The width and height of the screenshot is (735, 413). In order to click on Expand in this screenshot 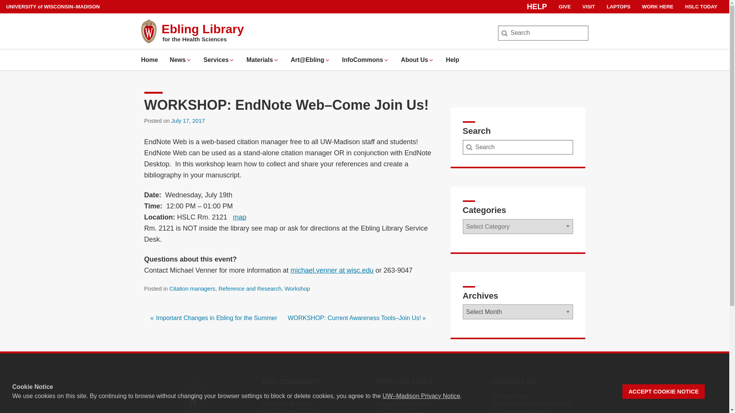, I will do `click(231, 60)`.